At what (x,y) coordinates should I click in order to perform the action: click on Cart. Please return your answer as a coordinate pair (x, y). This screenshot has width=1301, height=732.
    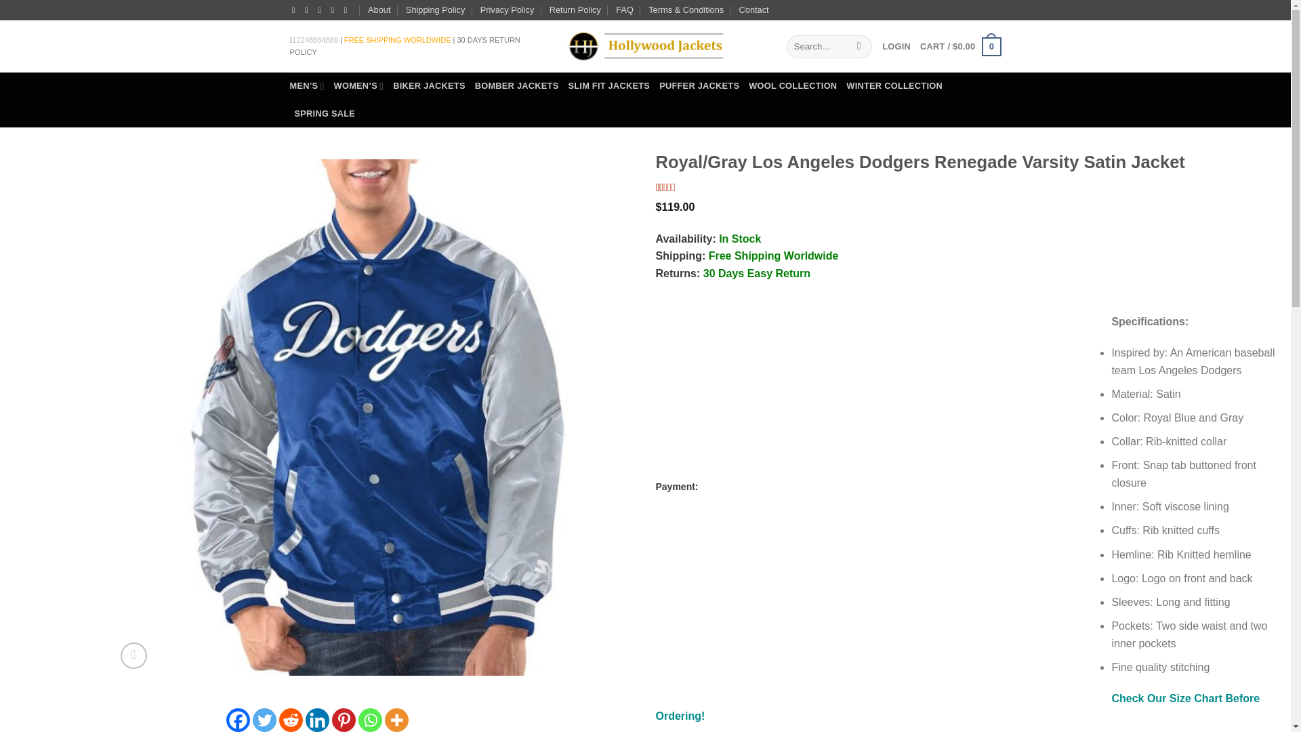
    Looking at the image, I should click on (959, 47).